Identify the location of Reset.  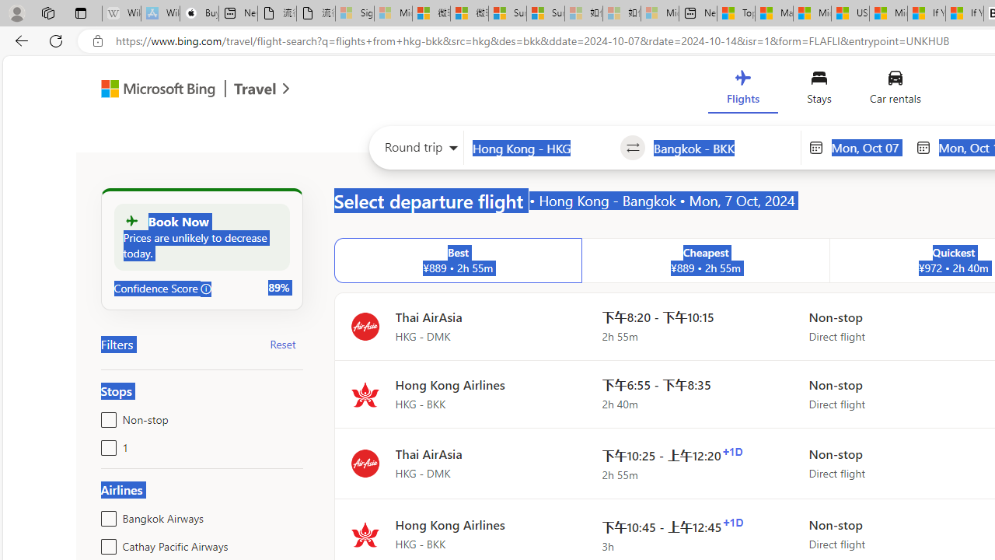
(283, 344).